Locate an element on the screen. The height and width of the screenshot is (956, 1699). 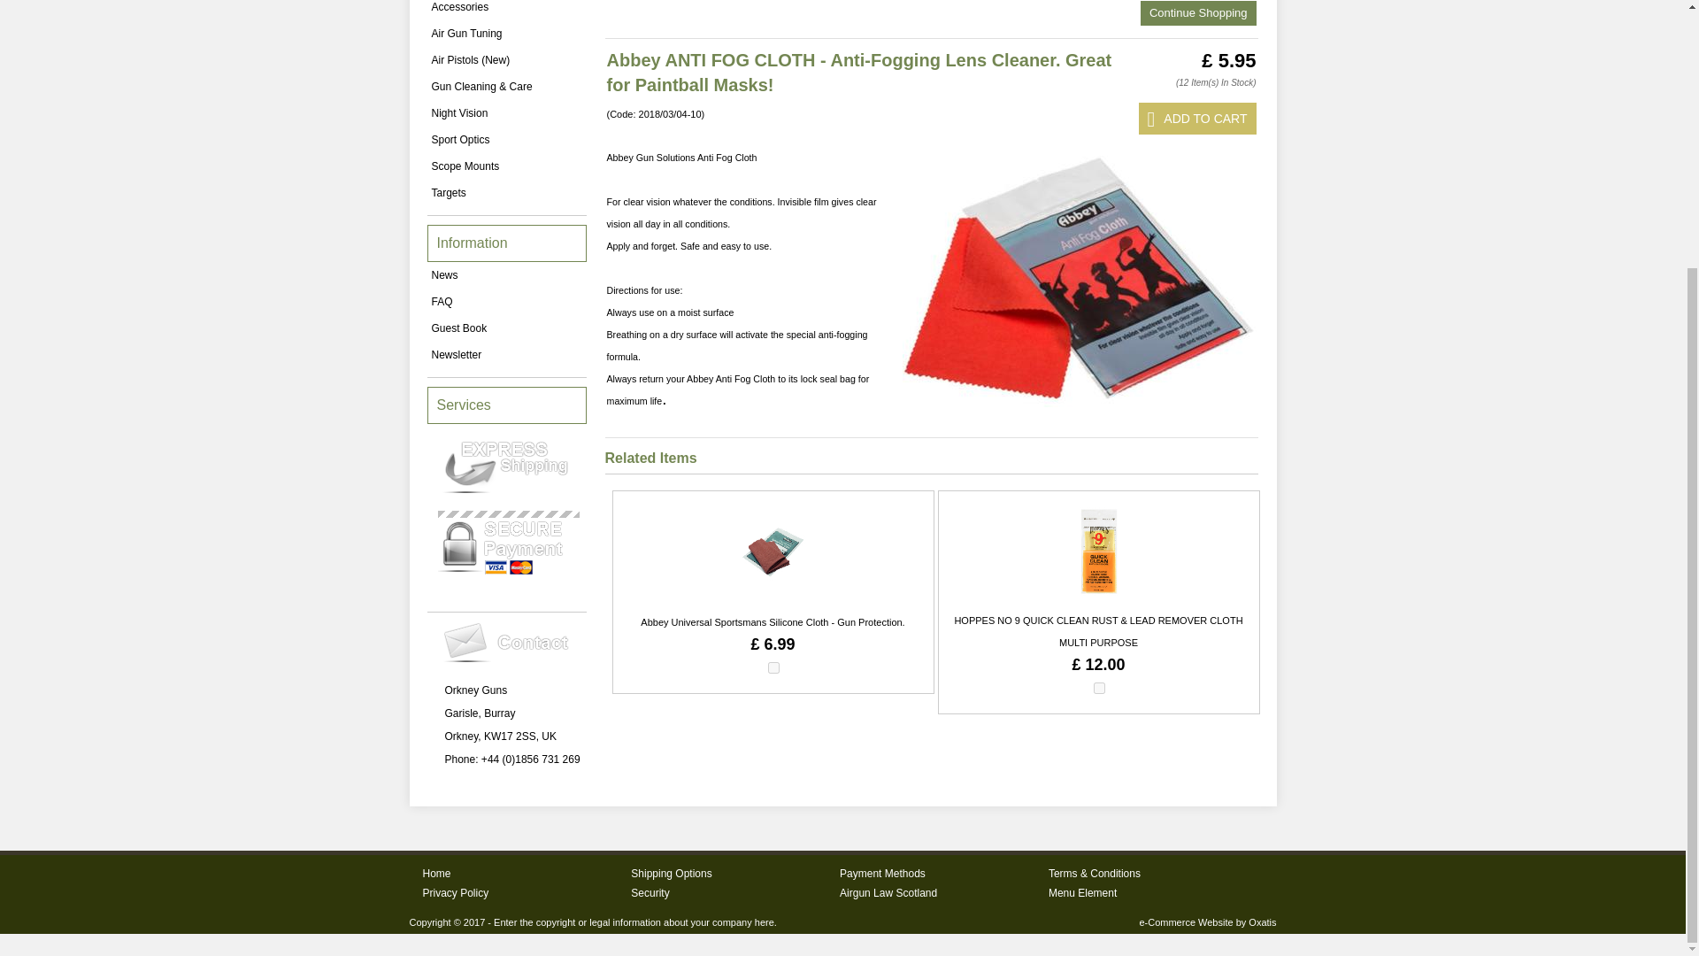
Night Vision is located at coordinates (506, 113).